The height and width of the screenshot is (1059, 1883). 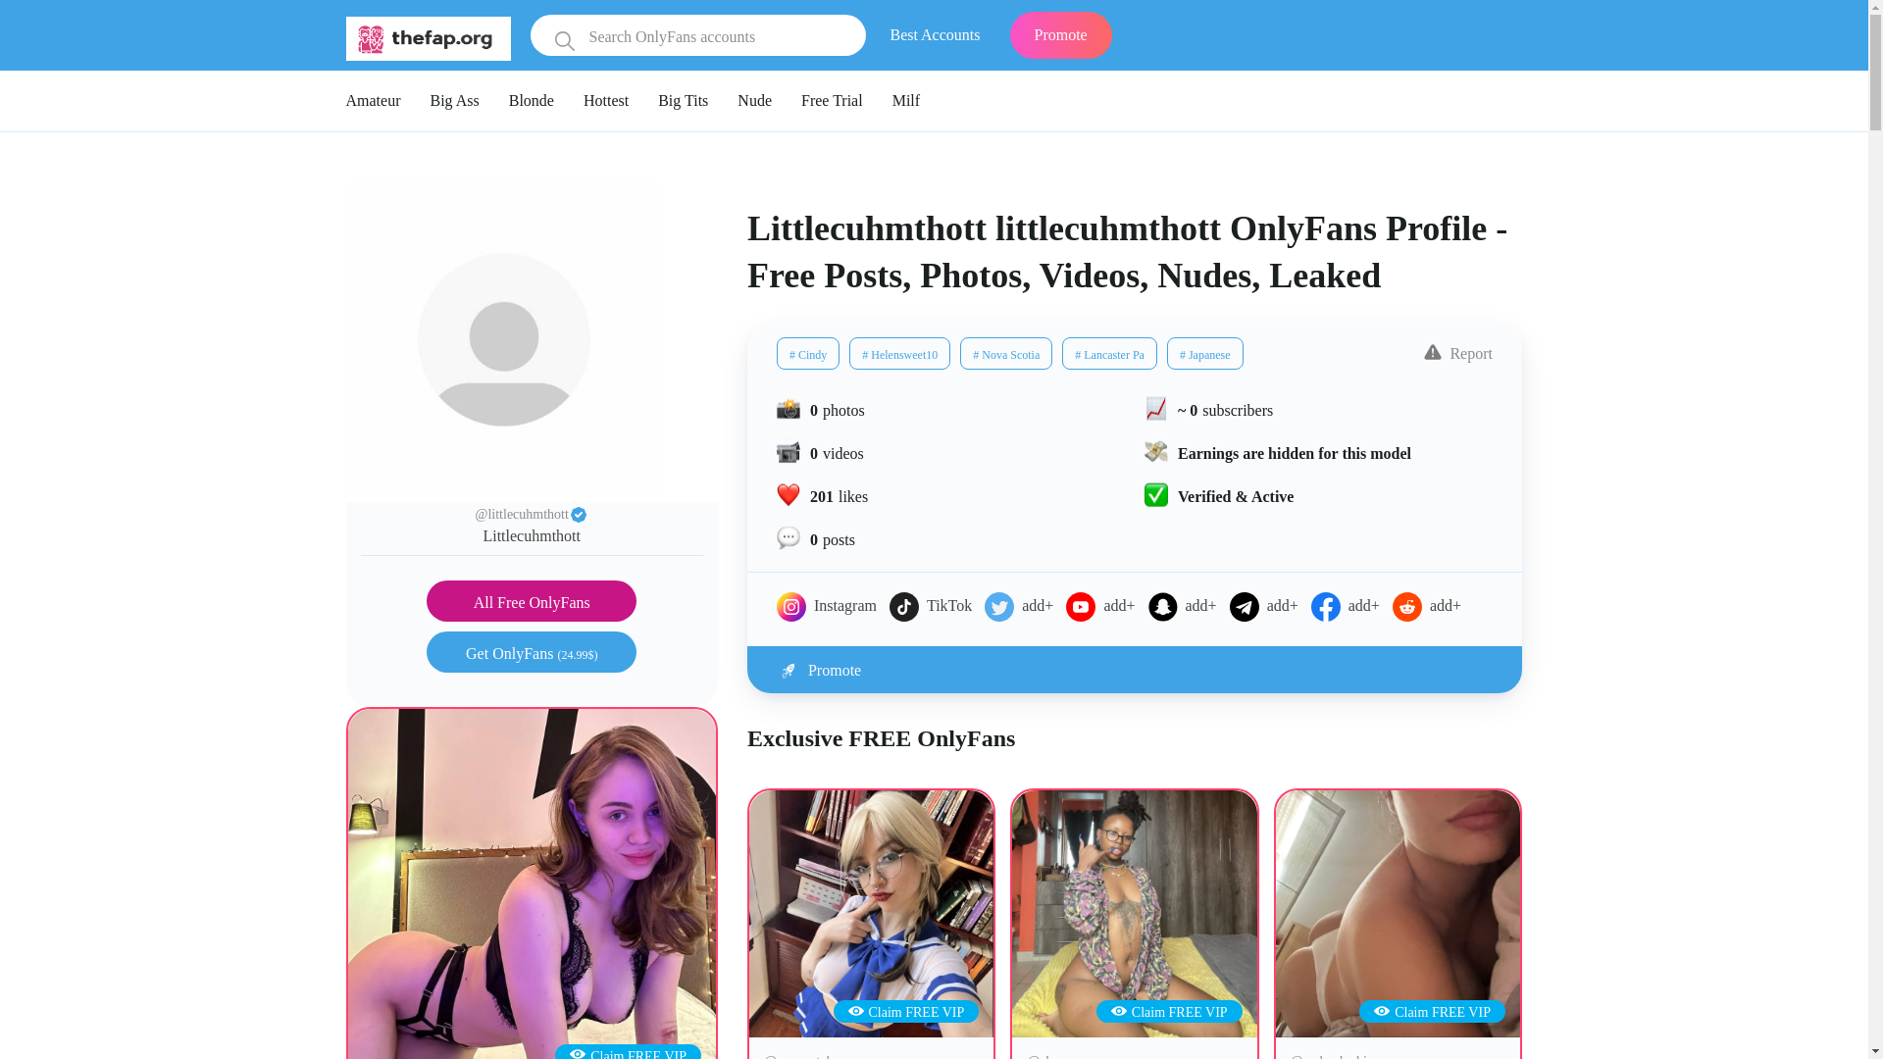 What do you see at coordinates (871, 914) in the screenshot?
I see `sunnyotaku` at bounding box center [871, 914].